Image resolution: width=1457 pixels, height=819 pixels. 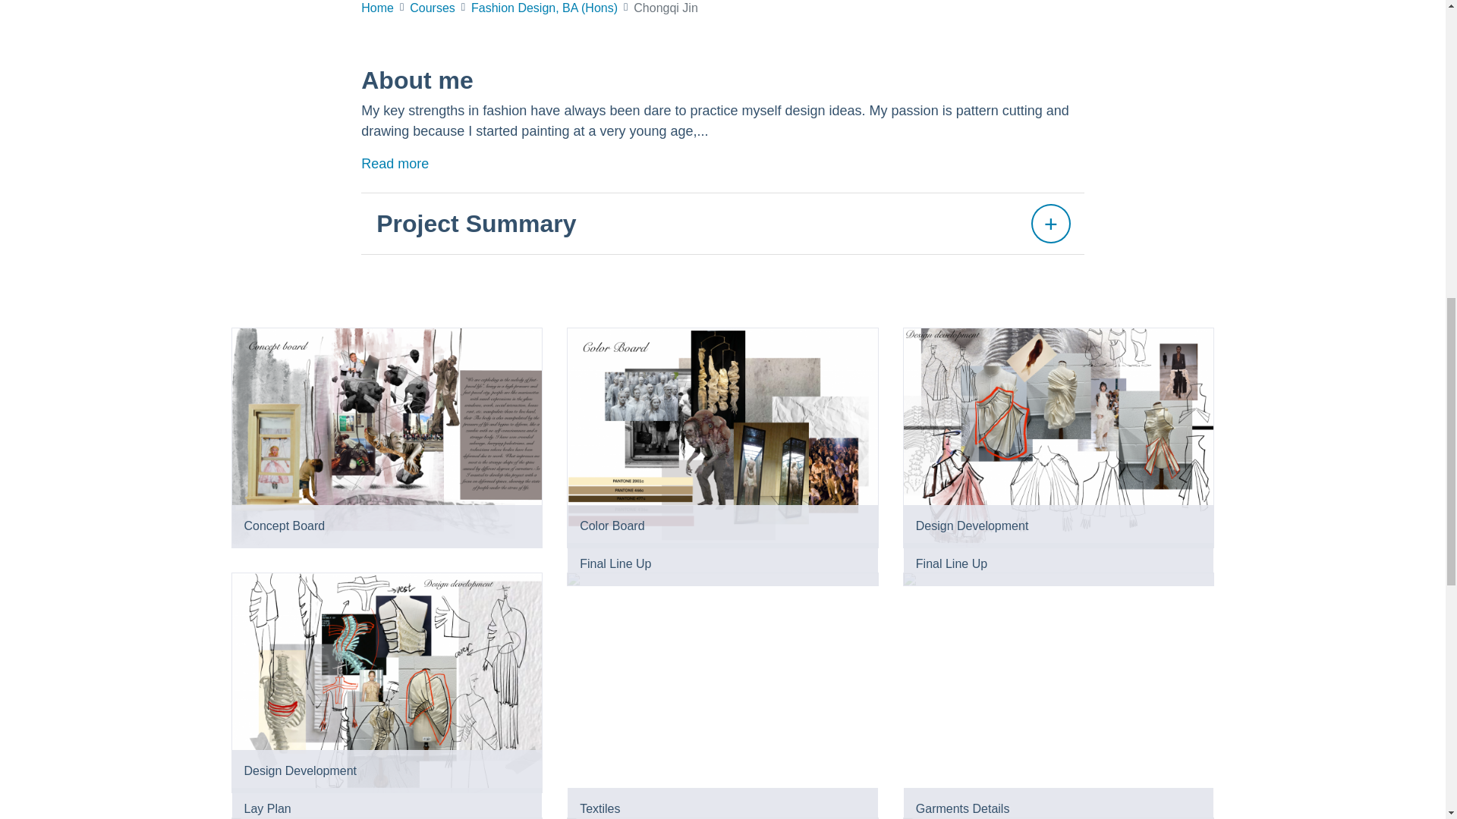 I want to click on Courses, so click(x=432, y=8).